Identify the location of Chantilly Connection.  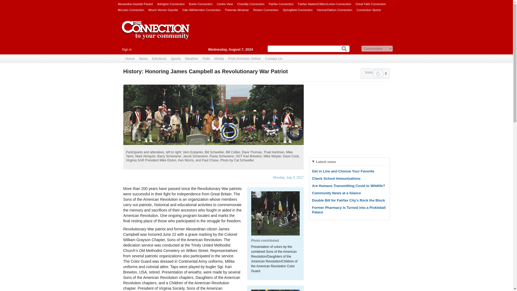
(251, 4).